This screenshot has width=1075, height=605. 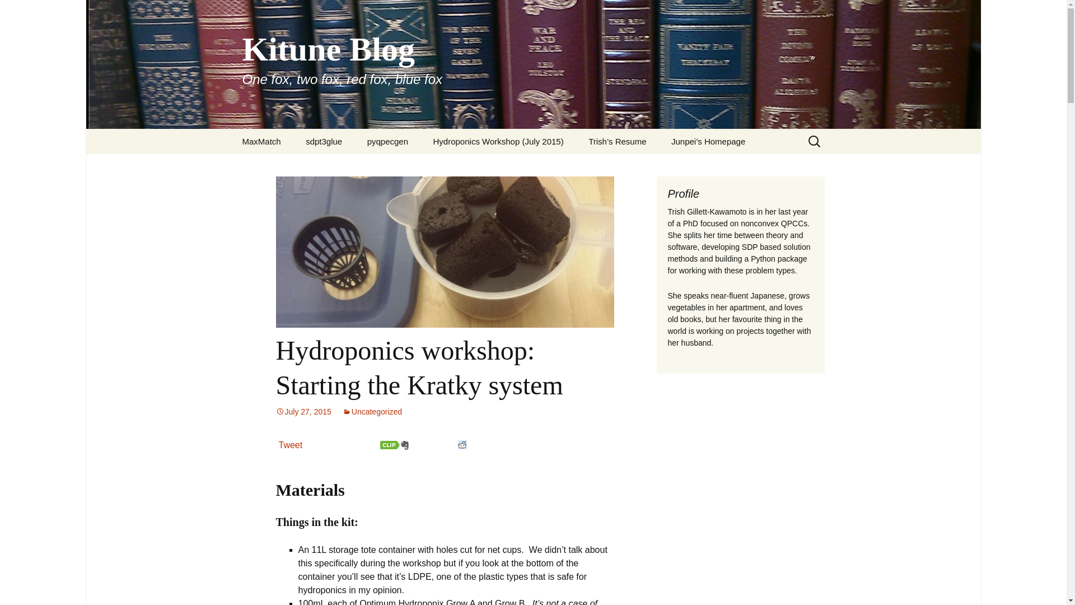 I want to click on Uncategorized, so click(x=372, y=411).